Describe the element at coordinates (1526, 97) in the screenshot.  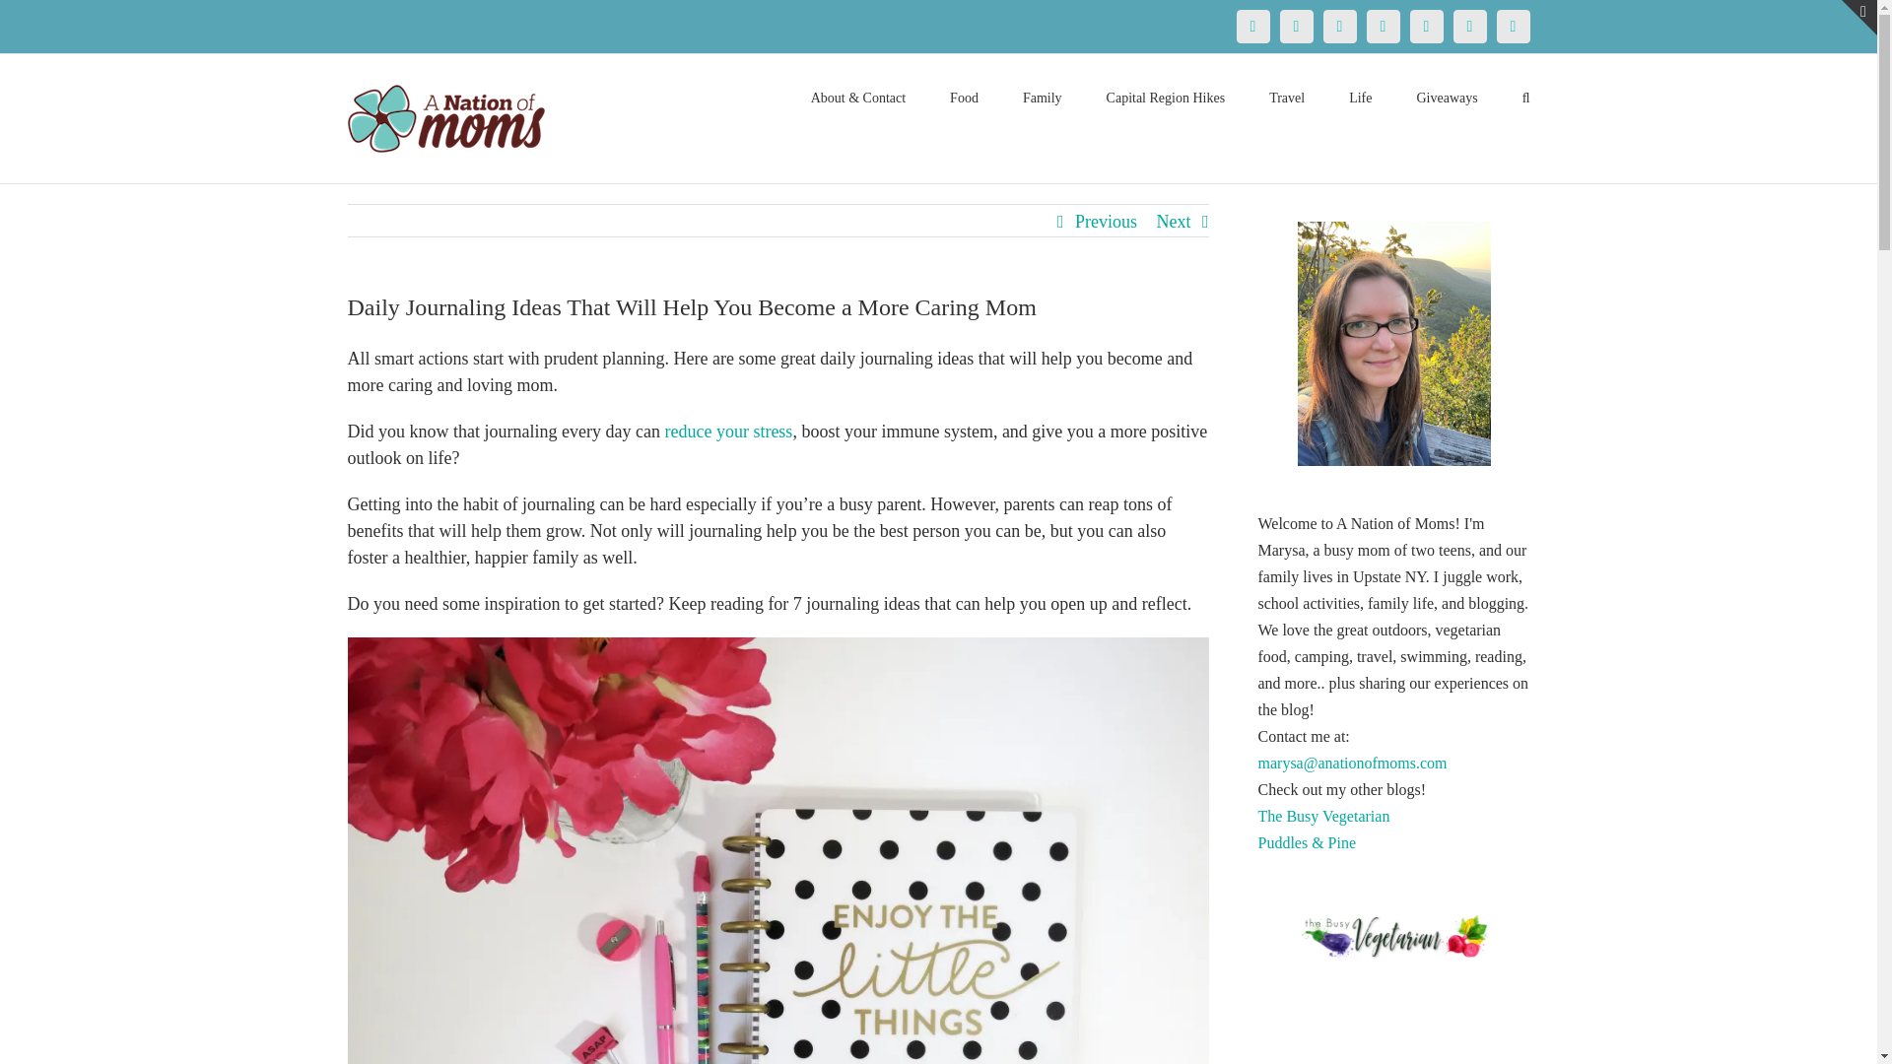
I see `Search` at that location.